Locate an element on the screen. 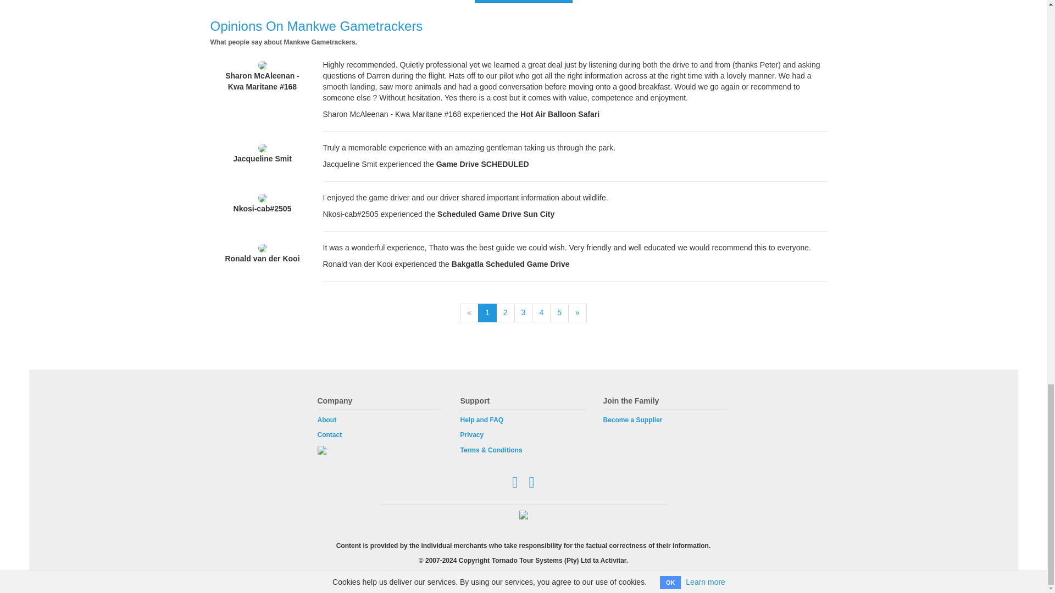 This screenshot has width=1055, height=593. Scheduled Game Drive Sun City is located at coordinates (496, 214).